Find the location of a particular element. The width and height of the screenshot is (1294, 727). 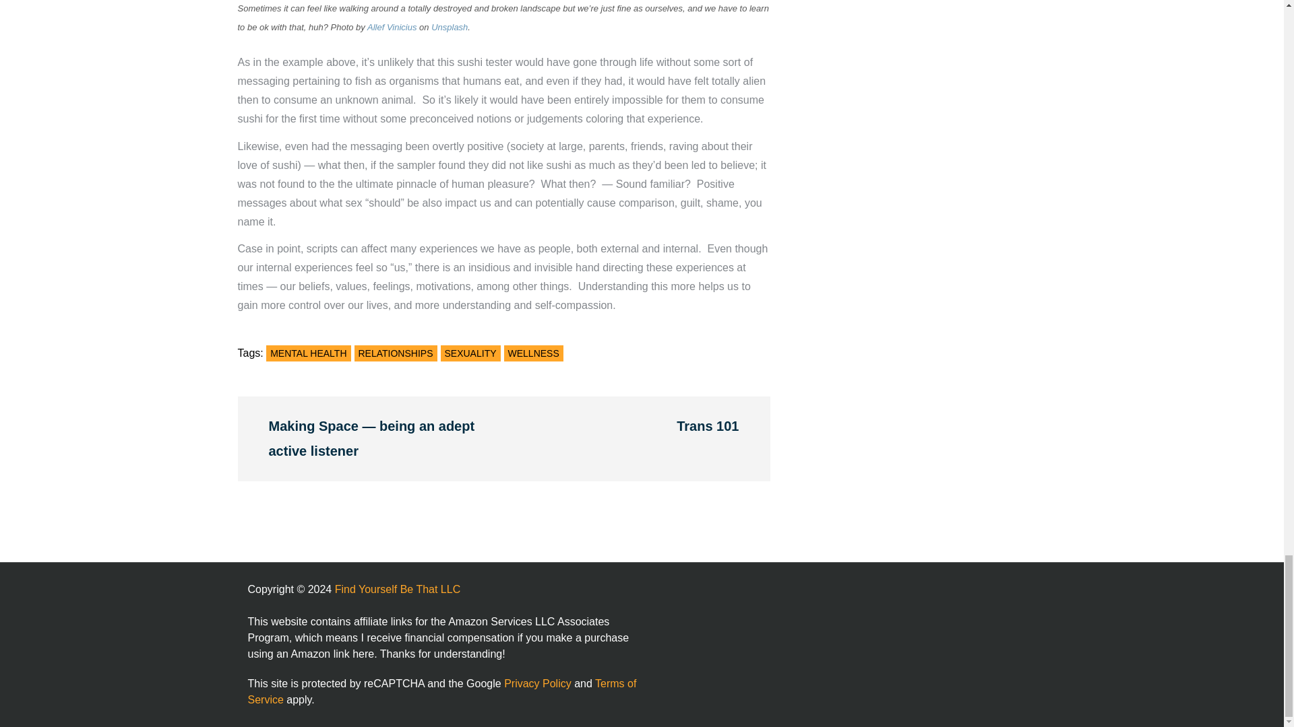

Unsplash is located at coordinates (449, 27).